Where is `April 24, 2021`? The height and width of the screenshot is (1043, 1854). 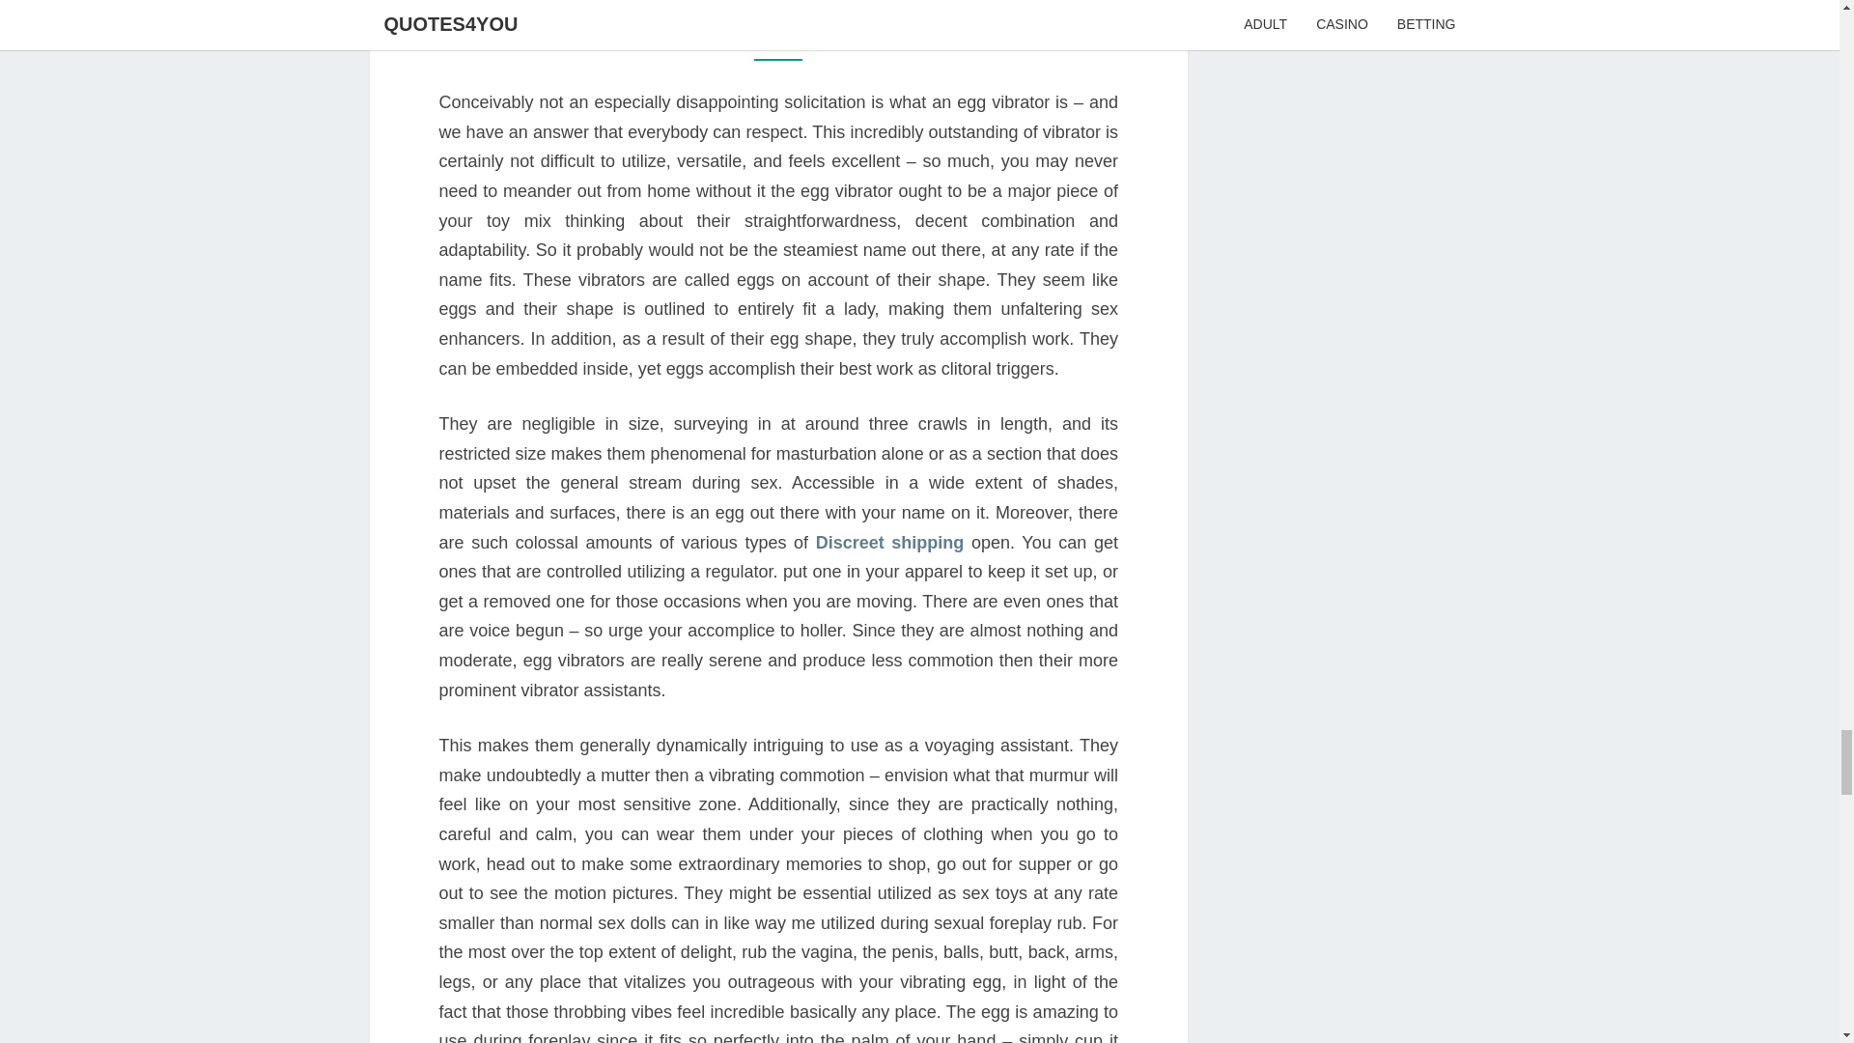
April 24, 2021 is located at coordinates (749, 37).